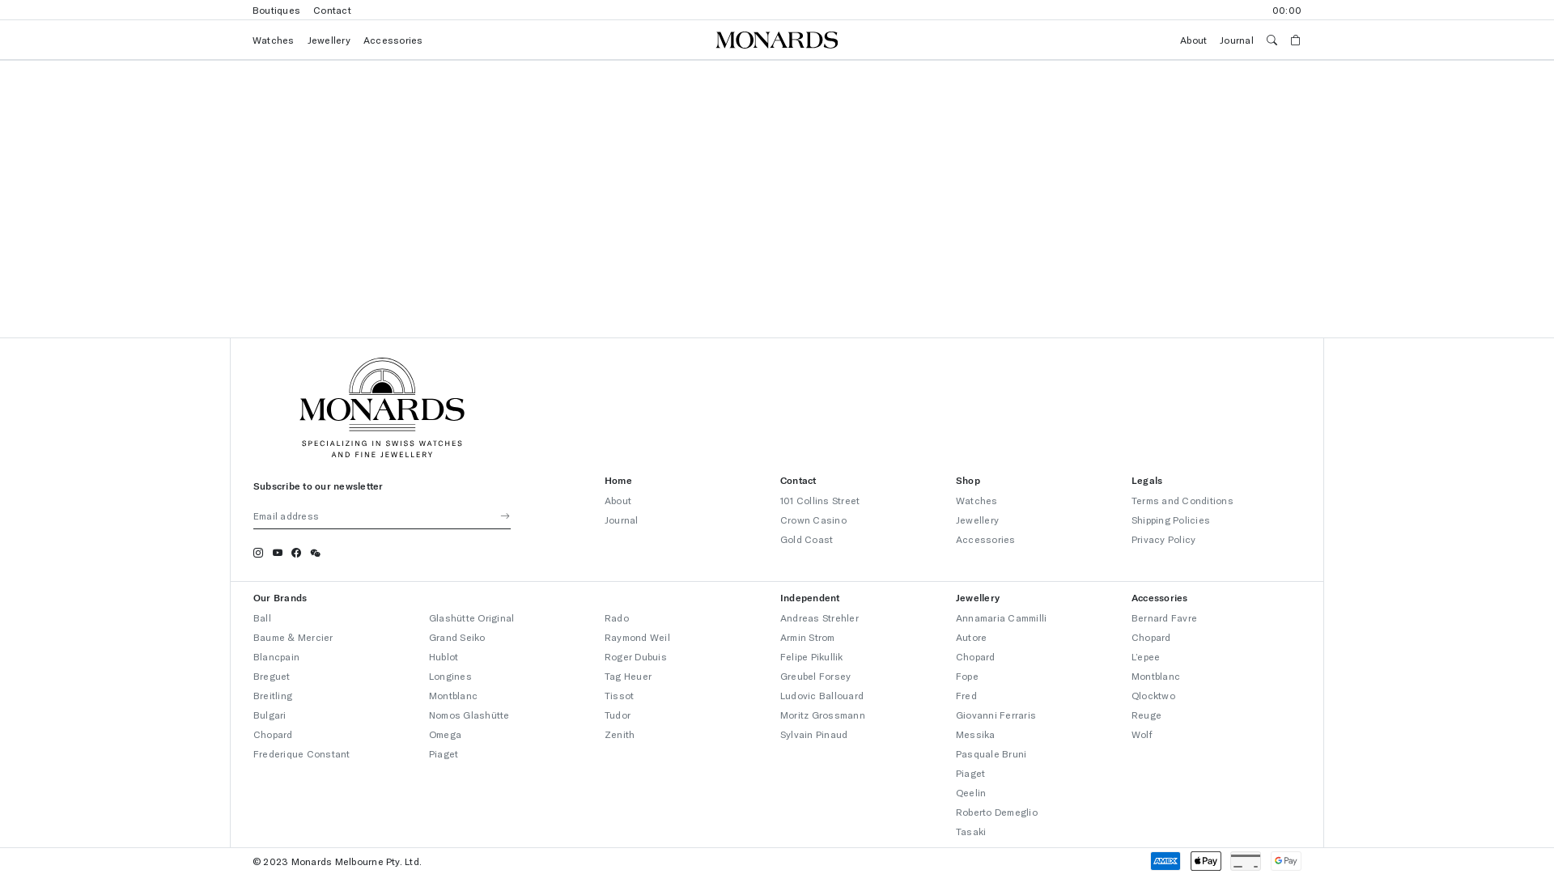 The width and height of the screenshot is (1554, 874). Describe the element at coordinates (445, 734) in the screenshot. I see `Omega` at that location.